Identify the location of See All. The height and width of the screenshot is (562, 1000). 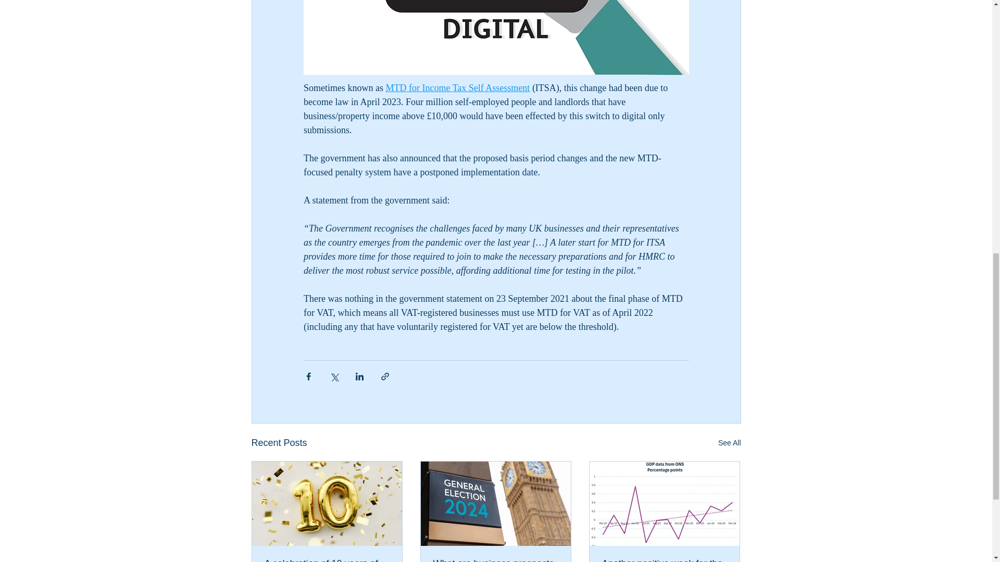
(729, 443).